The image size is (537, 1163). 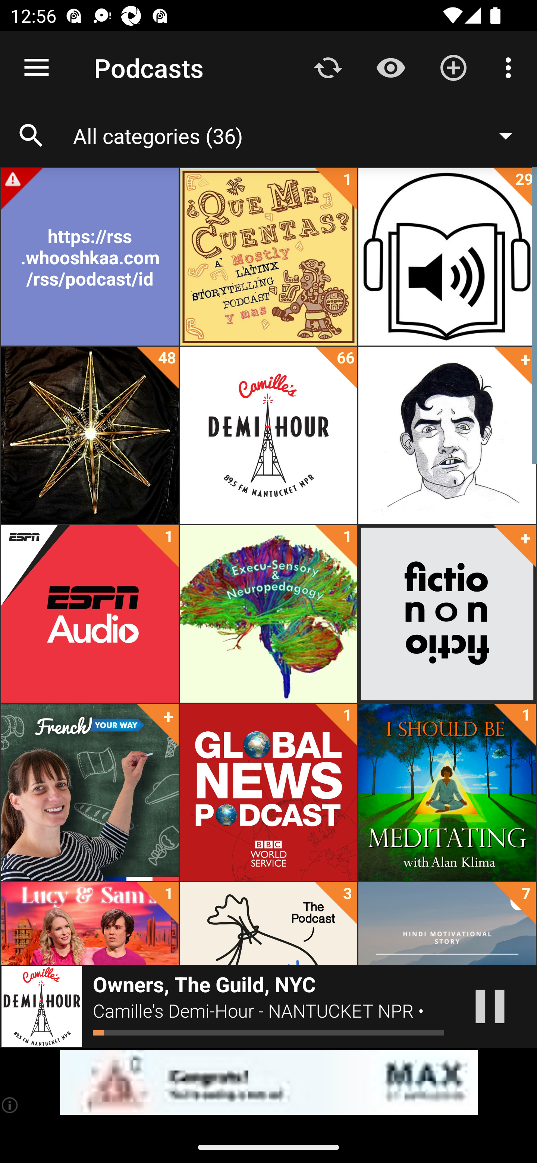 I want to click on ¿Qué Me Cuentas?: Latinx Storytelling 1, so click(x=268, y=257).